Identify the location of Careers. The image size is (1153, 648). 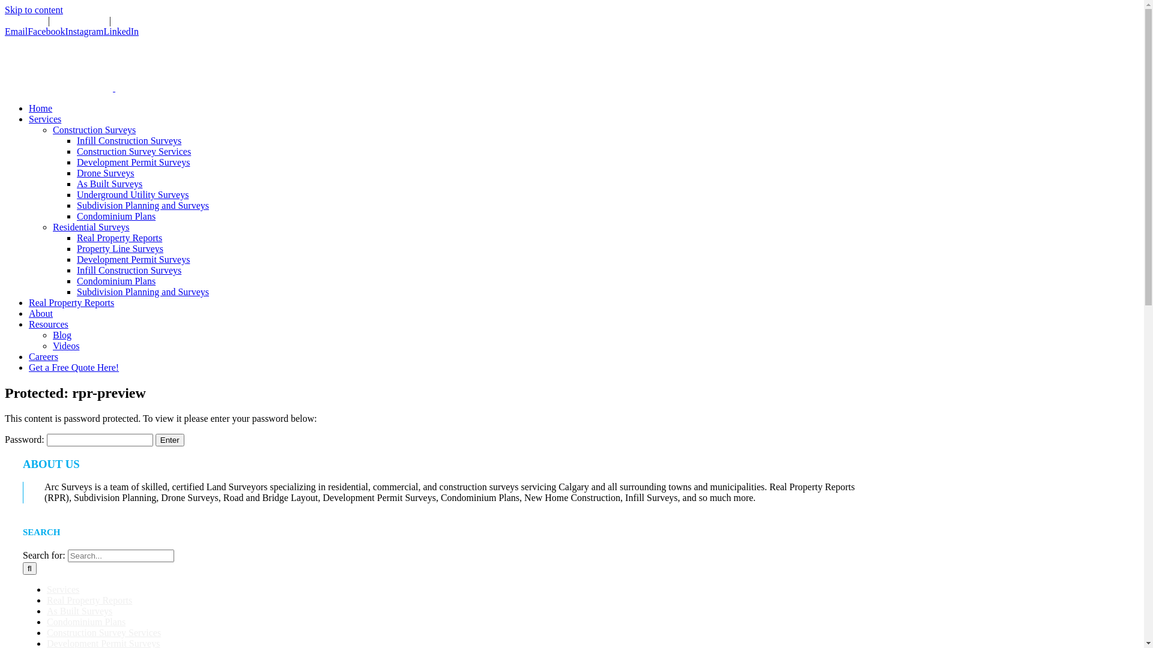
(43, 356).